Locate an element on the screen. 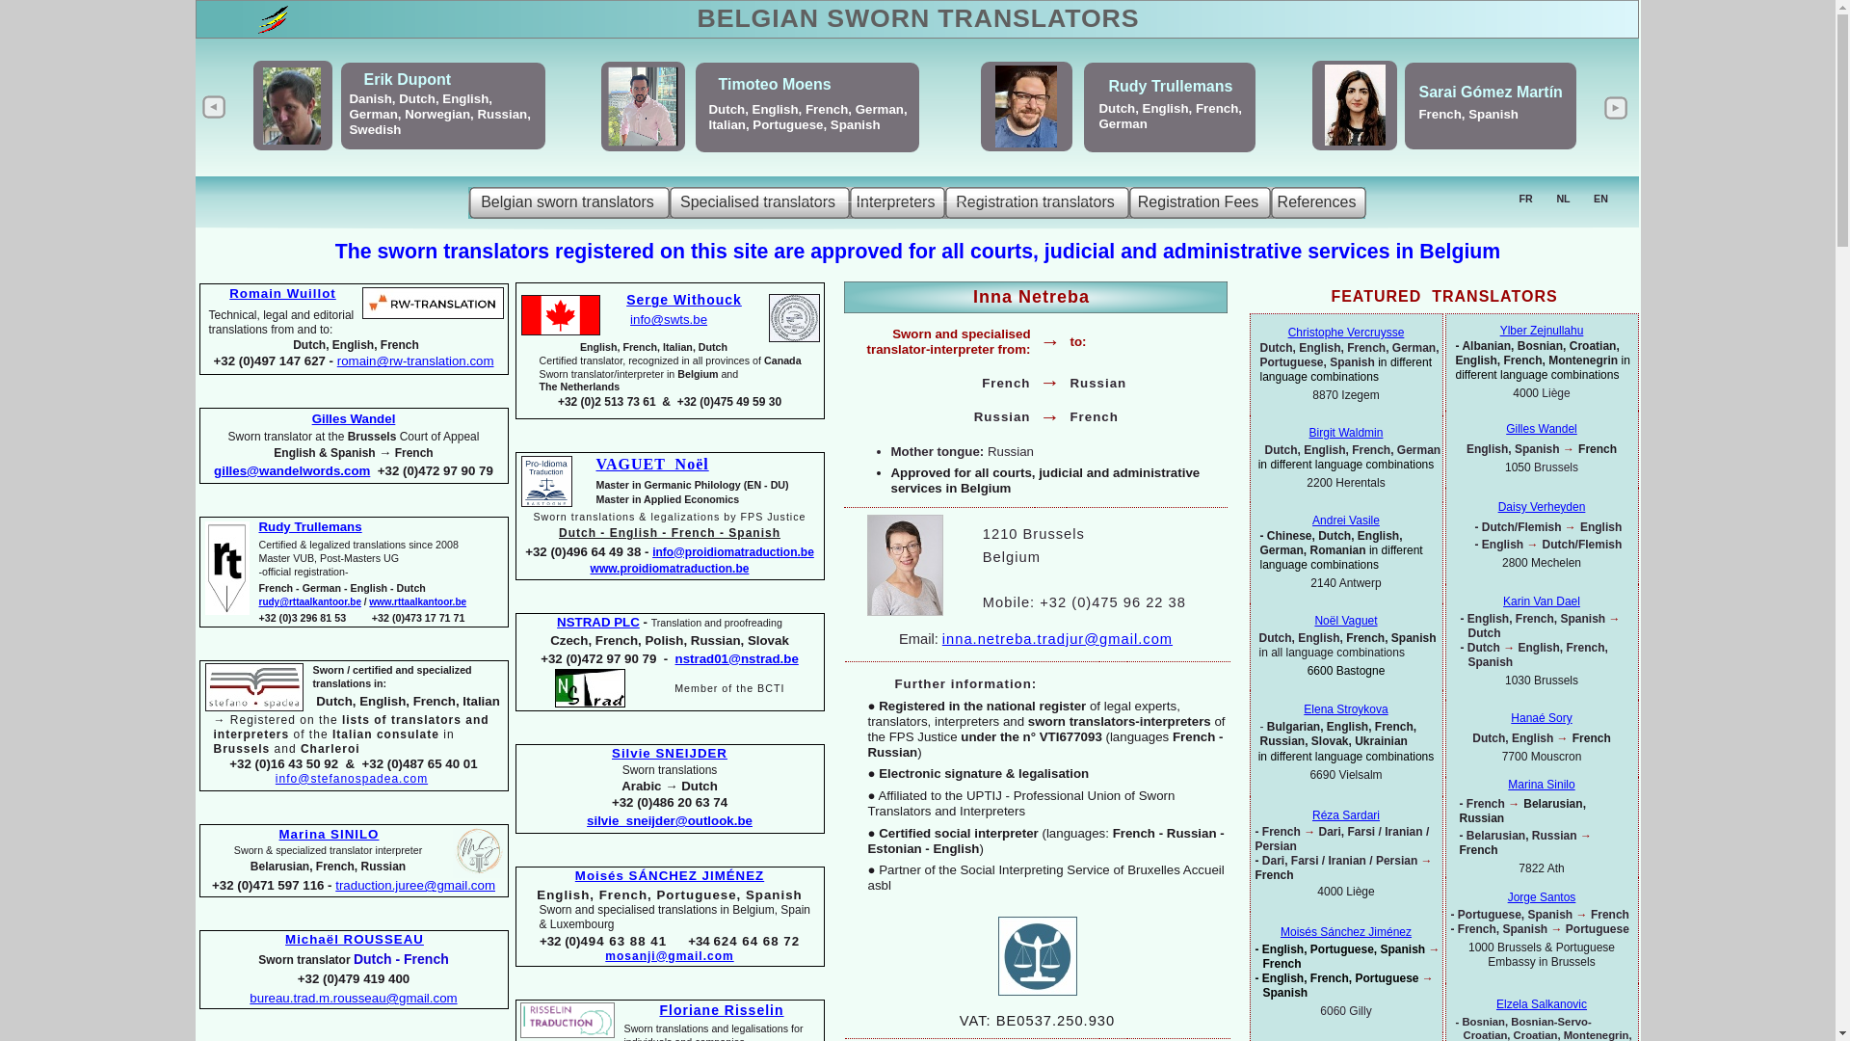 The image size is (1850, 1041). NL is located at coordinates (1563, 199).